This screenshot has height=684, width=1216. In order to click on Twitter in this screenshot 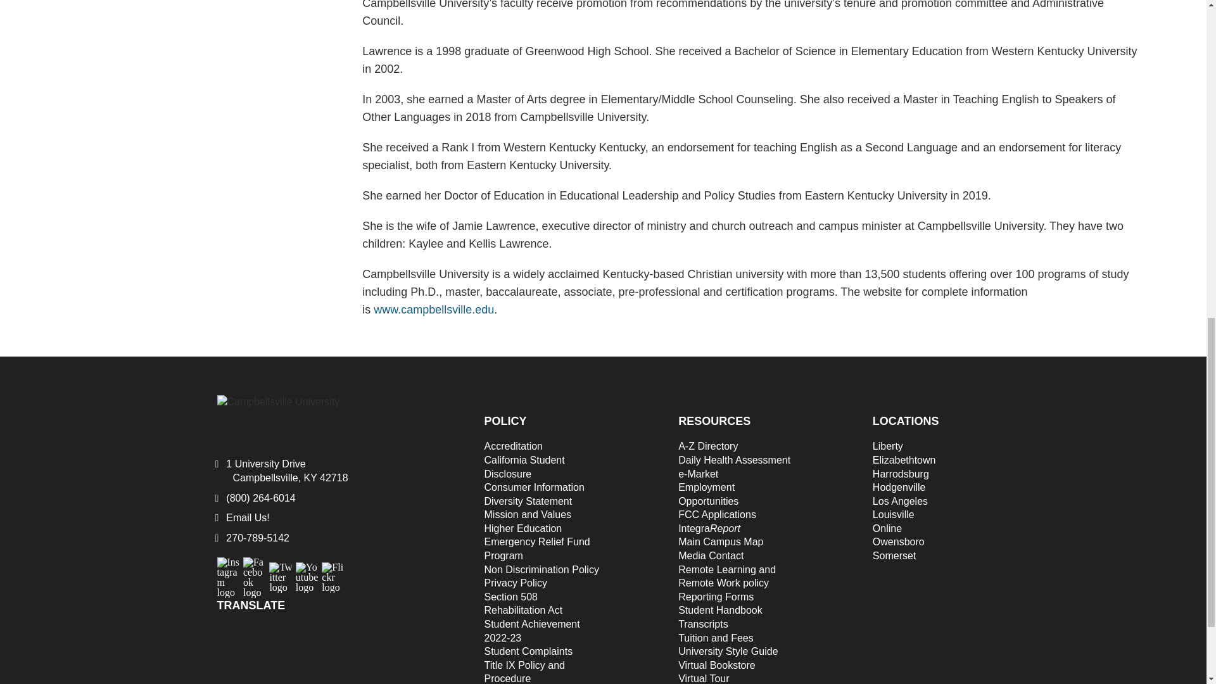, I will do `click(281, 574)`.